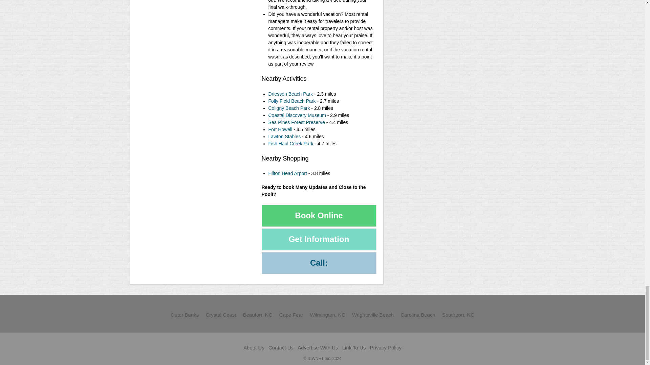 The width and height of the screenshot is (650, 365). I want to click on Get Information, so click(319, 239).